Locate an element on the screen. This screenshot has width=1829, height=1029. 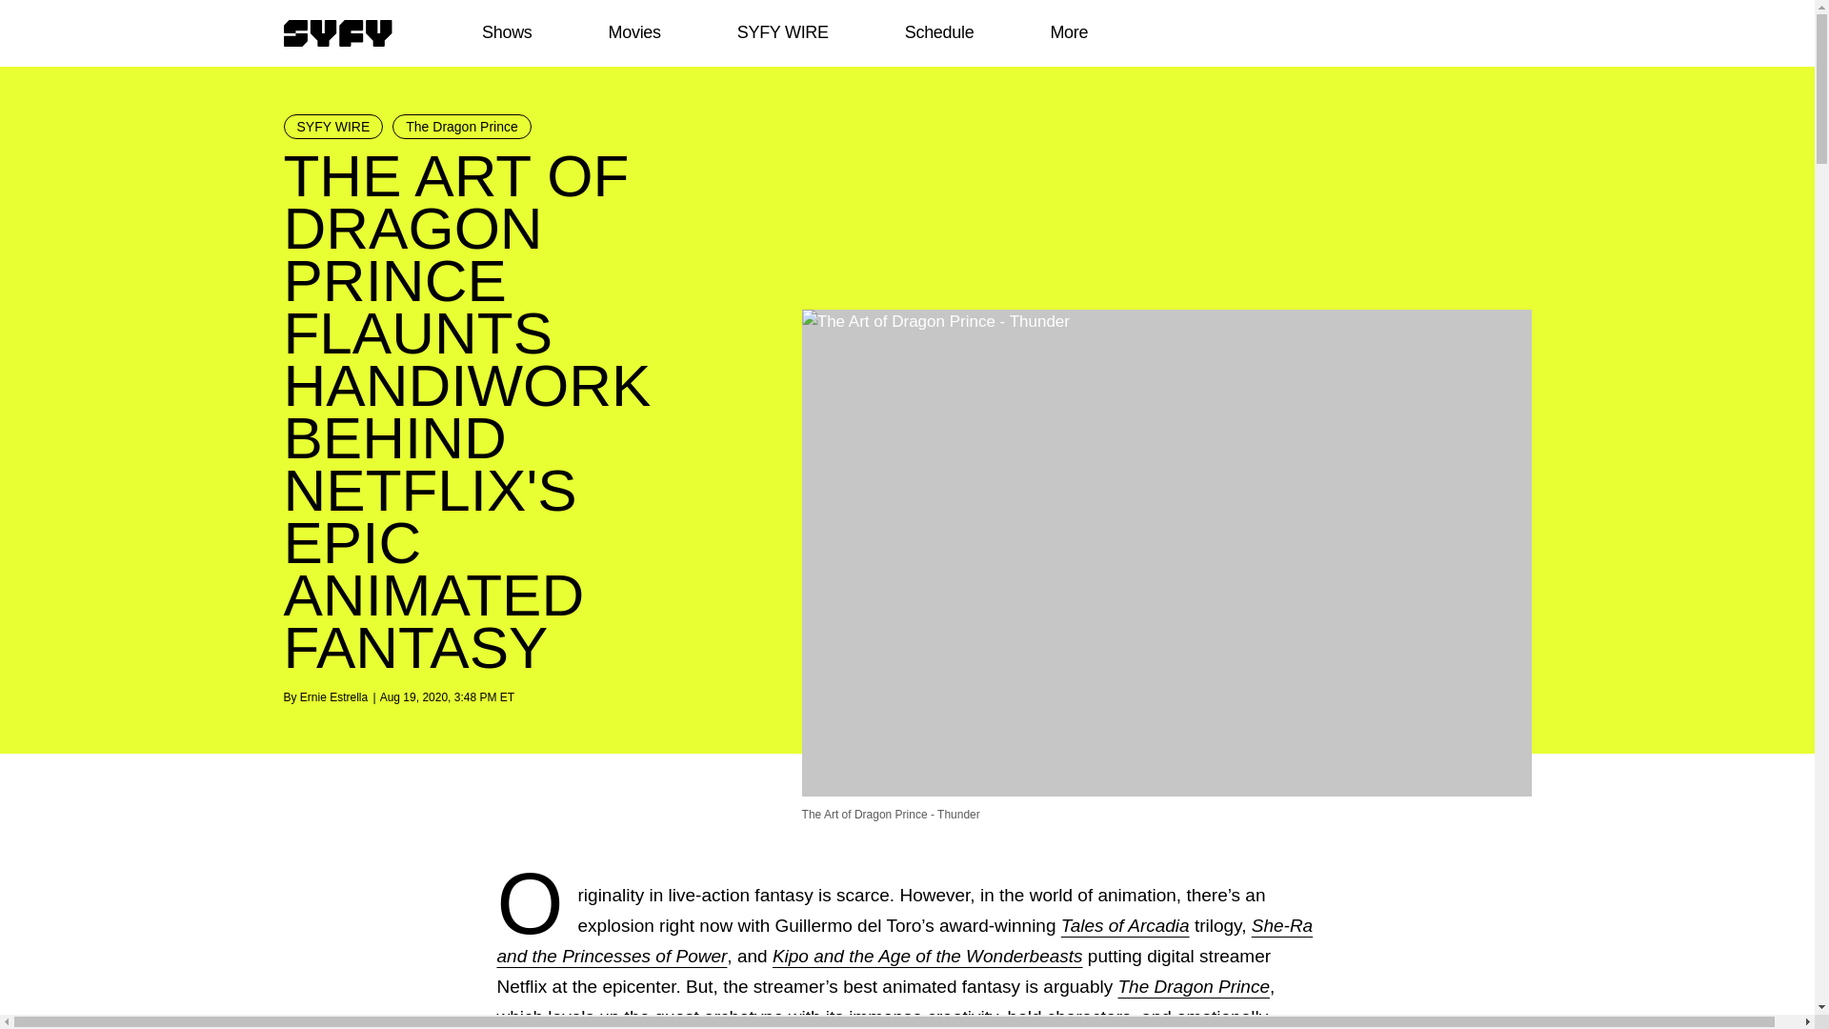
She-Ra and the Princesses of Power is located at coordinates (905, 941).